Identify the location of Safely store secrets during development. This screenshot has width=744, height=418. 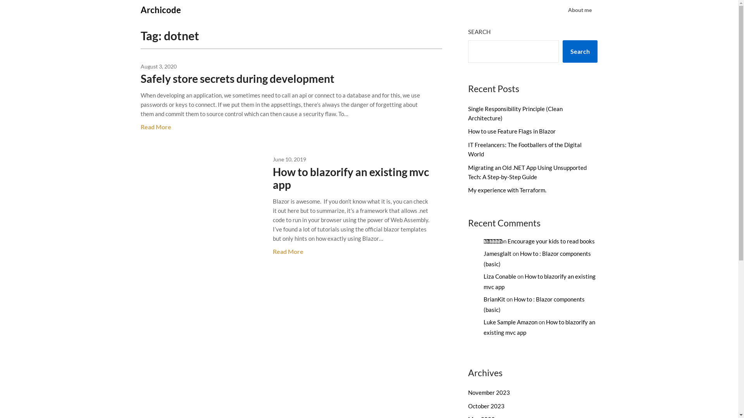
(237, 79).